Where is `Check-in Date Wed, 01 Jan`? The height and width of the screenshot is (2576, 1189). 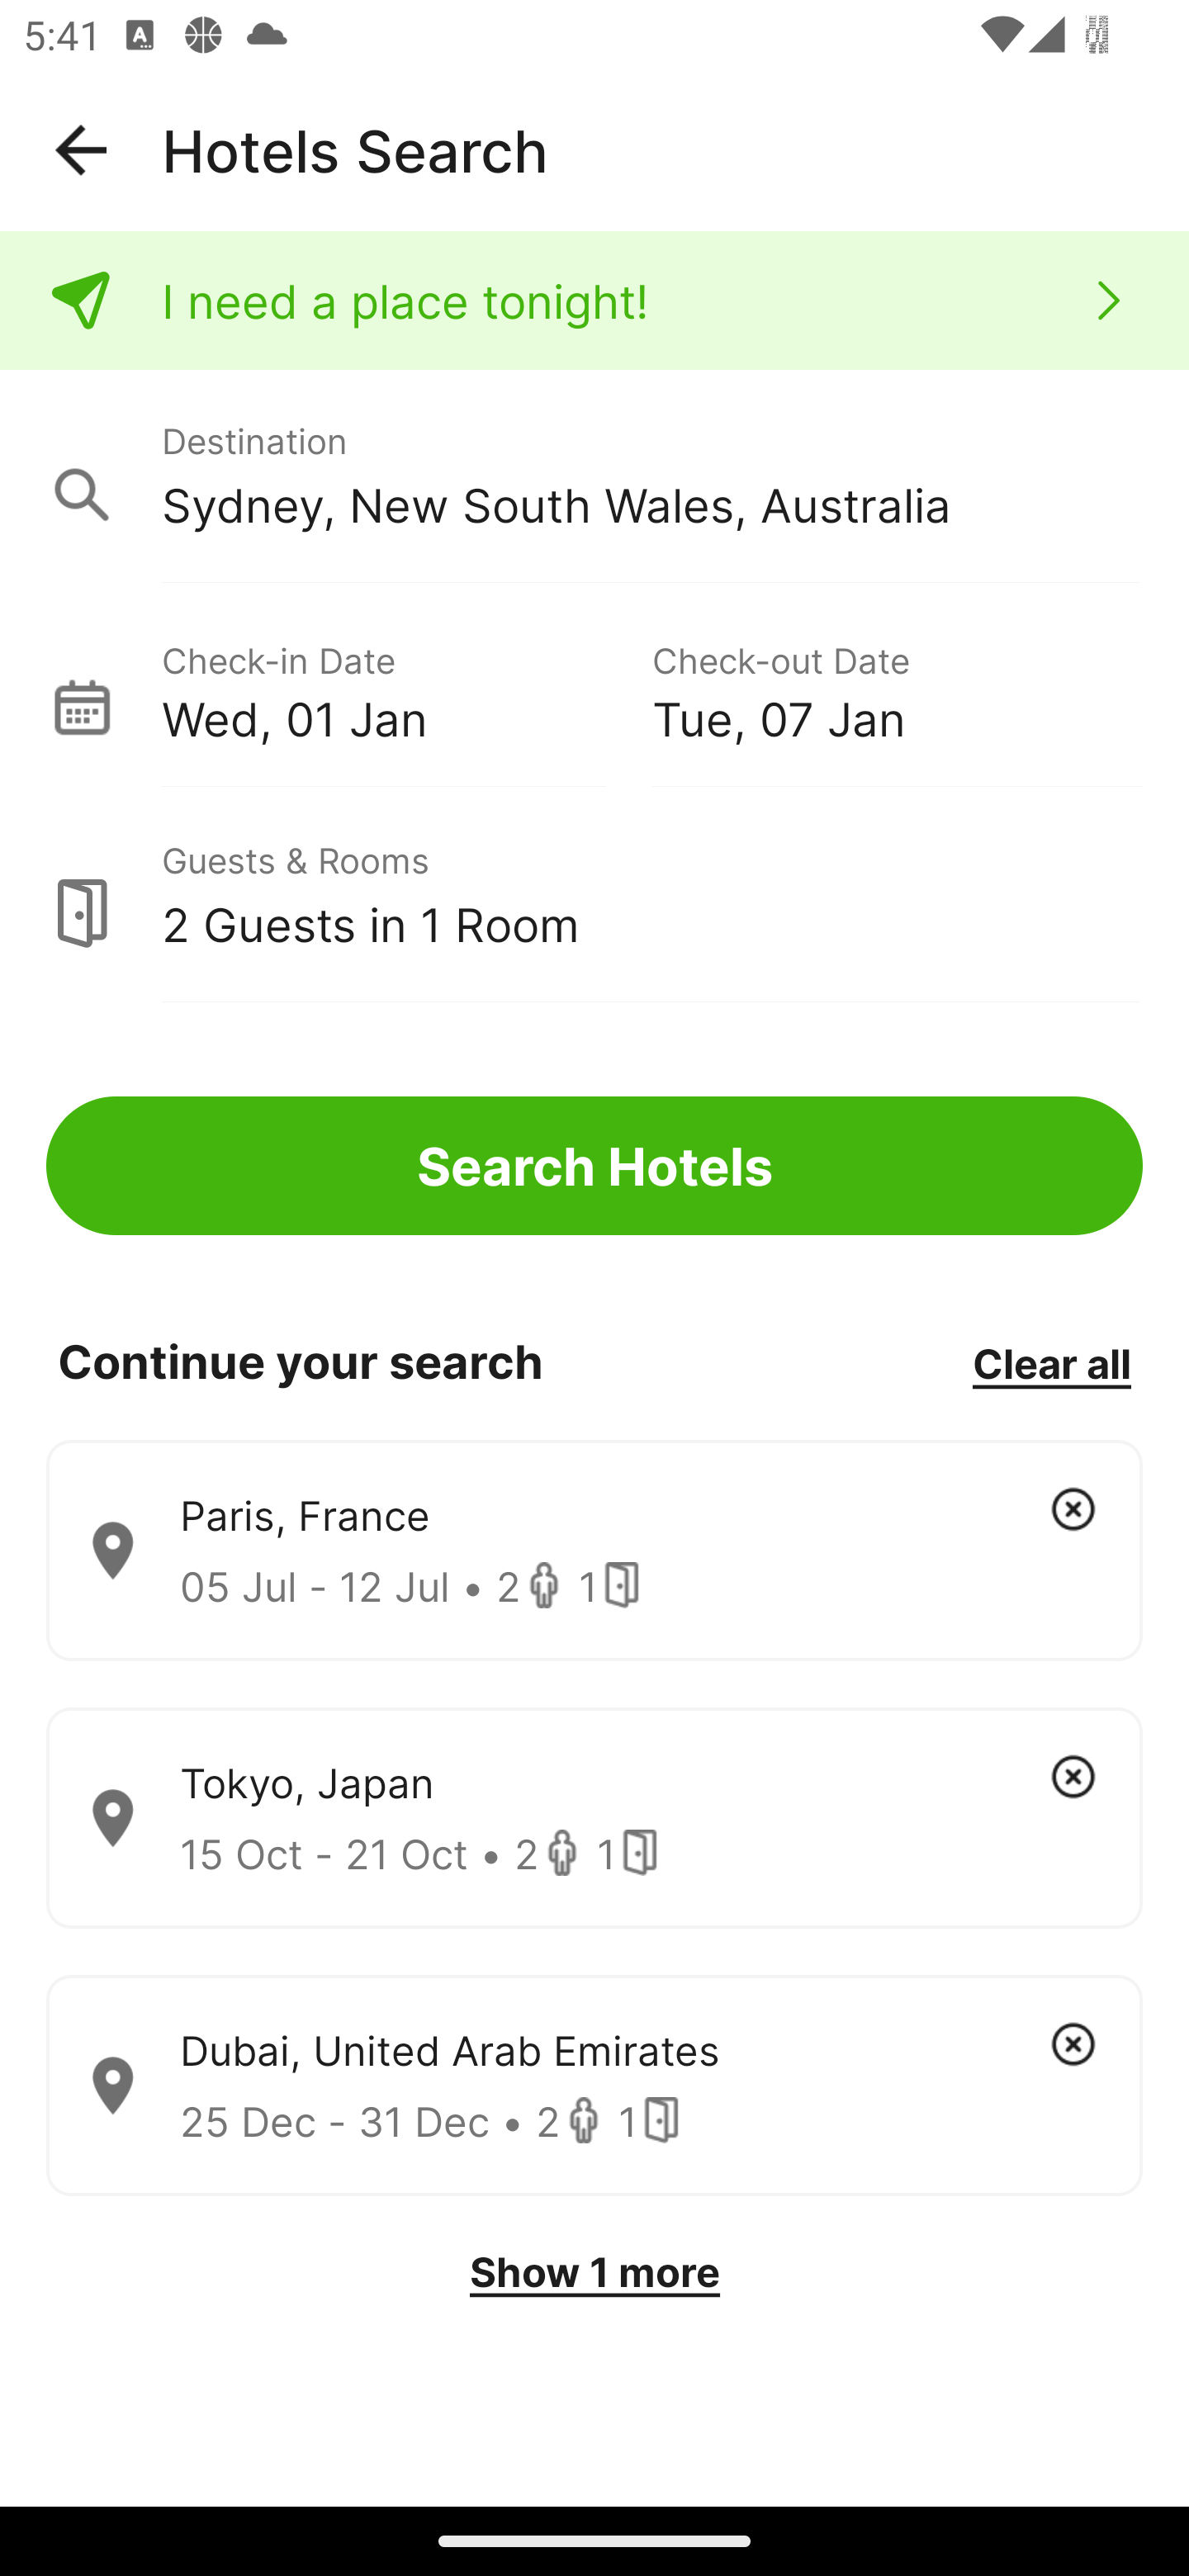 Check-in Date Wed, 01 Jan is located at coordinates (406, 689).